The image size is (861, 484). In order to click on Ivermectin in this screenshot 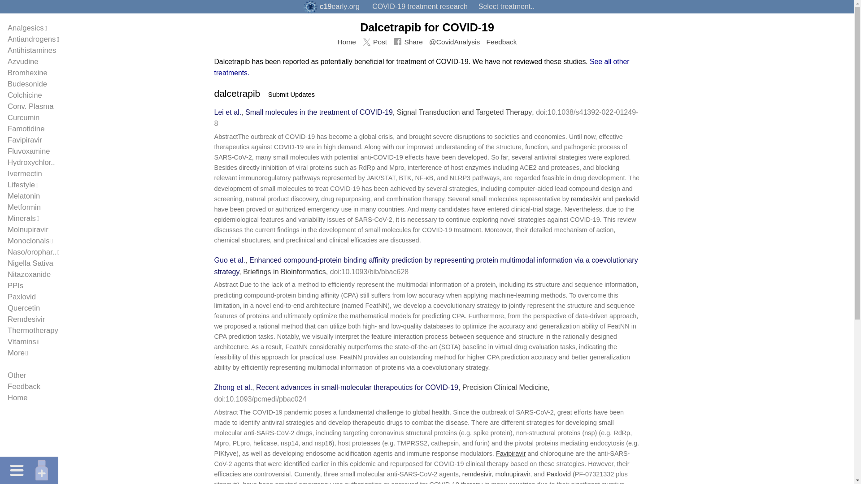, I will do `click(25, 174)`.